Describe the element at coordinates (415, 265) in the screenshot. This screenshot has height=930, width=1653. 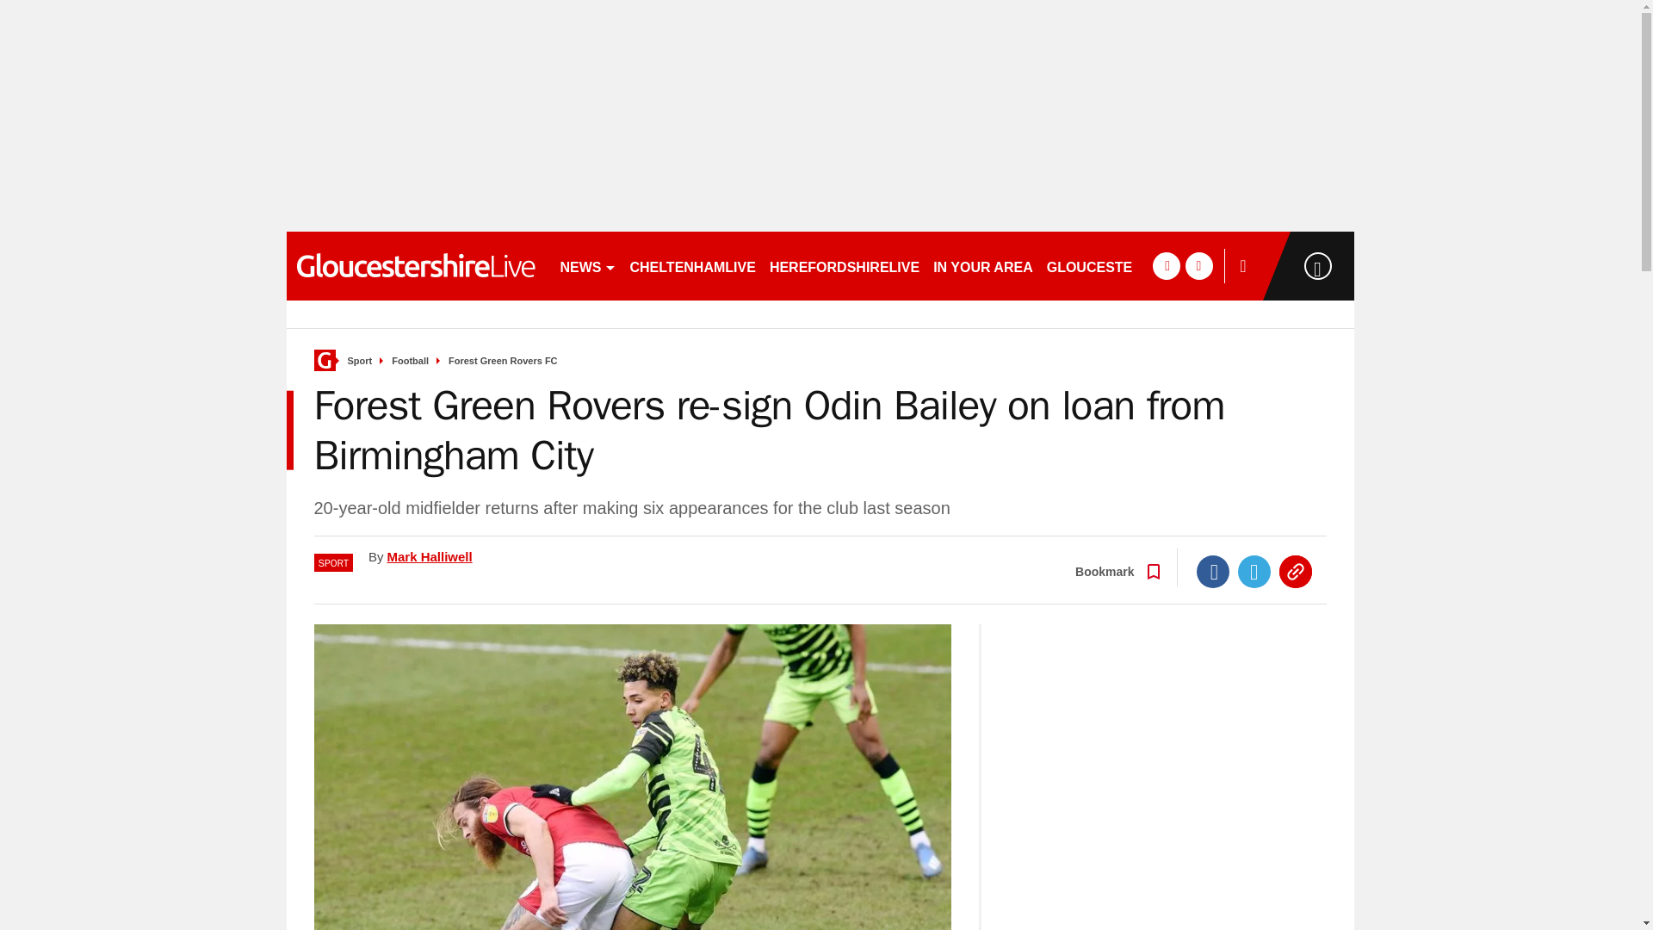
I see `gloucestershirelive` at that location.